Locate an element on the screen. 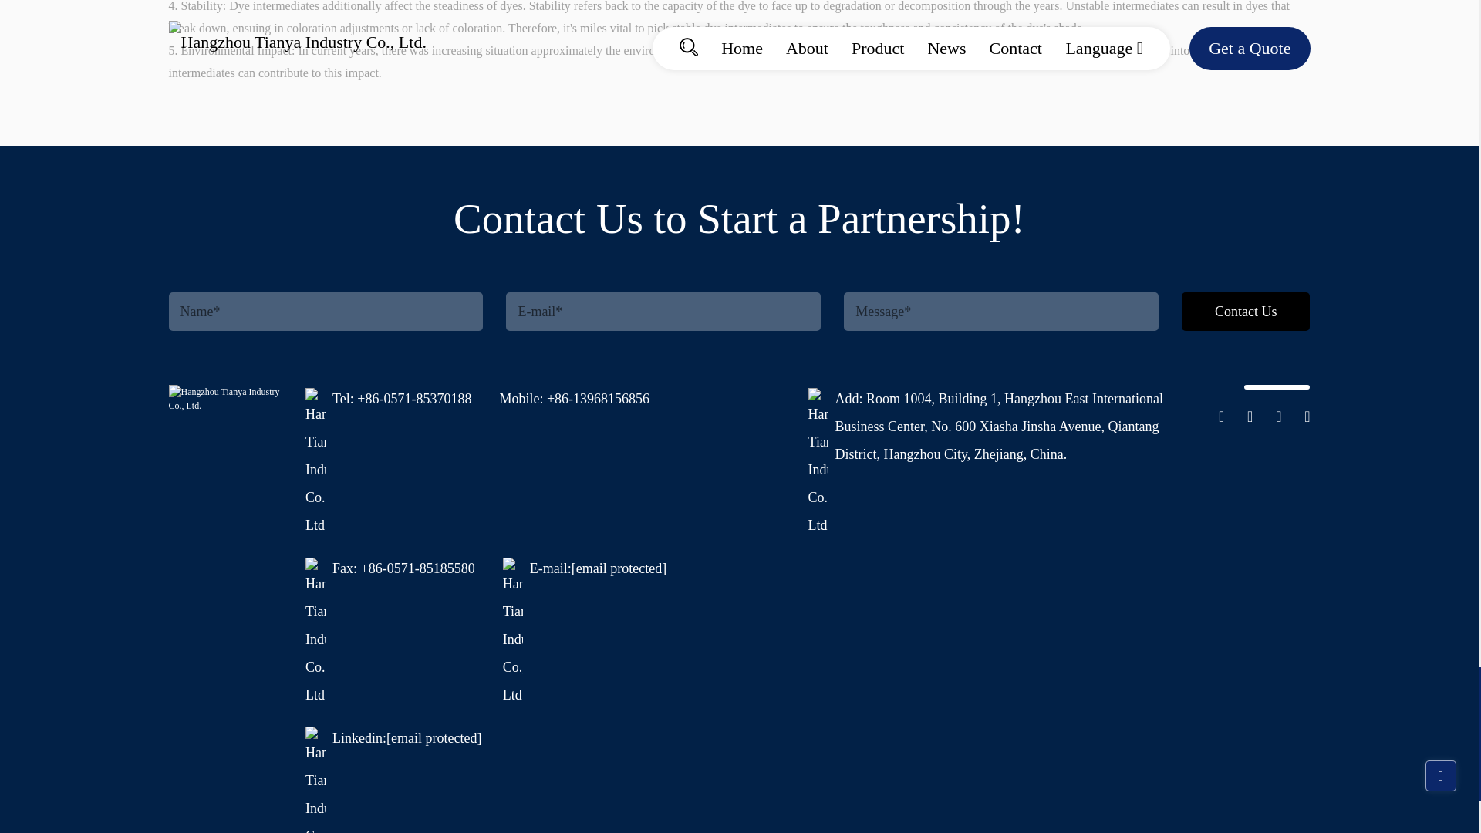 The width and height of the screenshot is (1481, 833). Contact Us is located at coordinates (1245, 312).